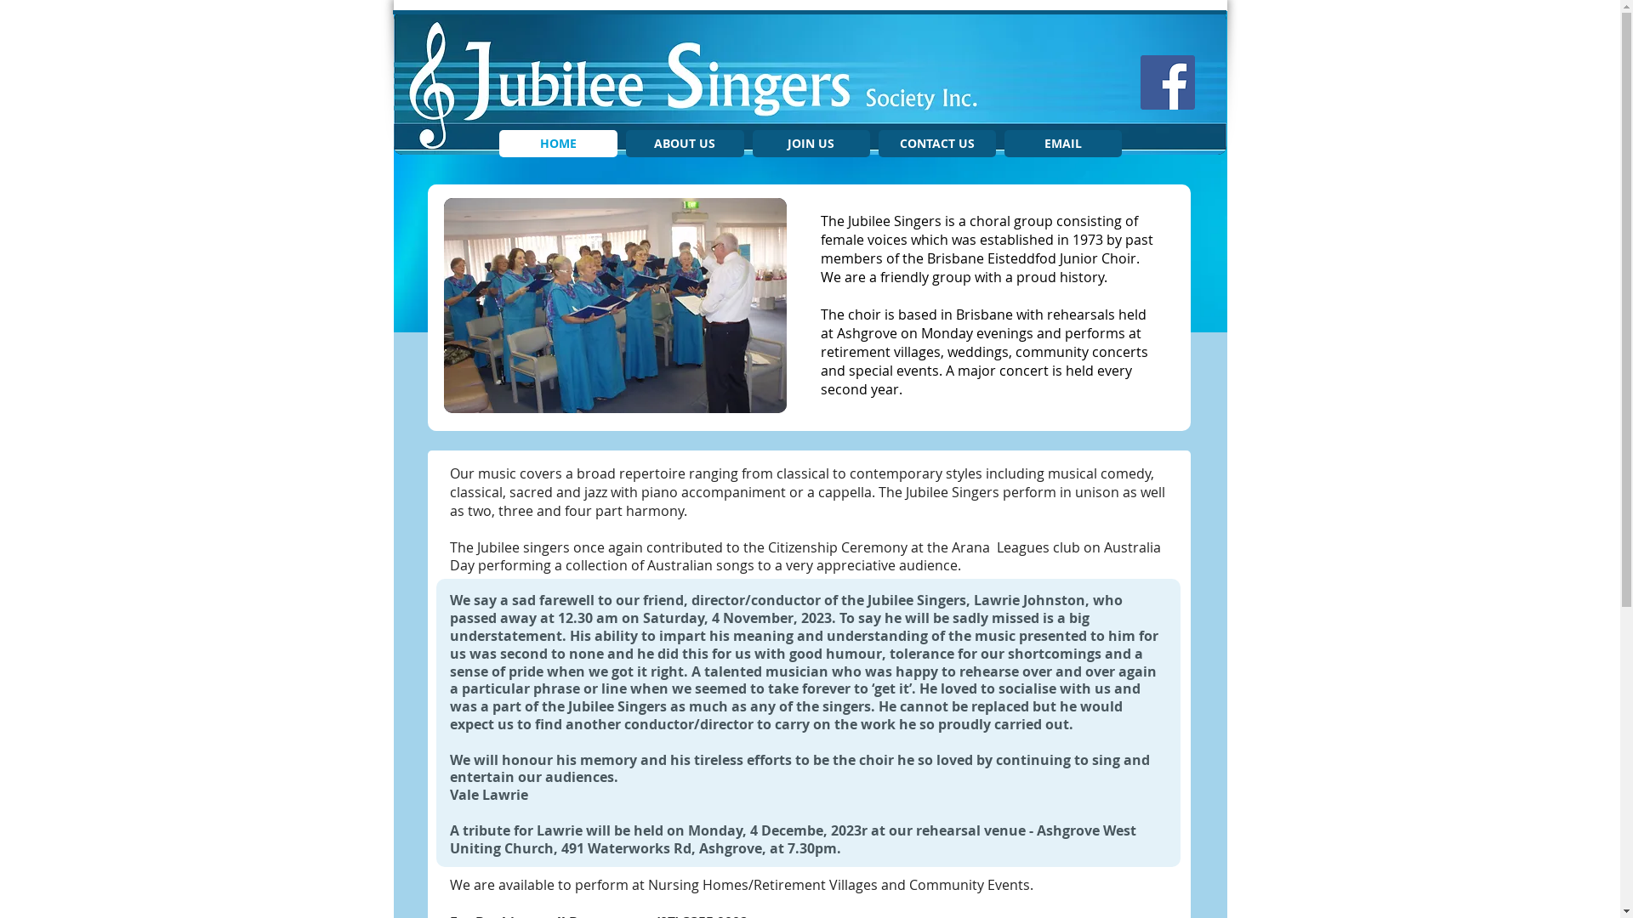 The width and height of the screenshot is (1633, 918). Describe the element at coordinates (558, 144) in the screenshot. I see `HOME` at that location.